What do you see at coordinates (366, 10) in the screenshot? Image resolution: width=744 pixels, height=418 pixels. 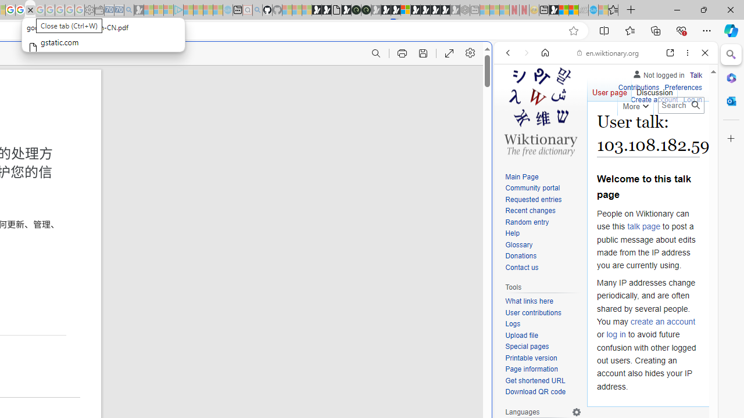 I see `Future Focus Report 2024` at bounding box center [366, 10].